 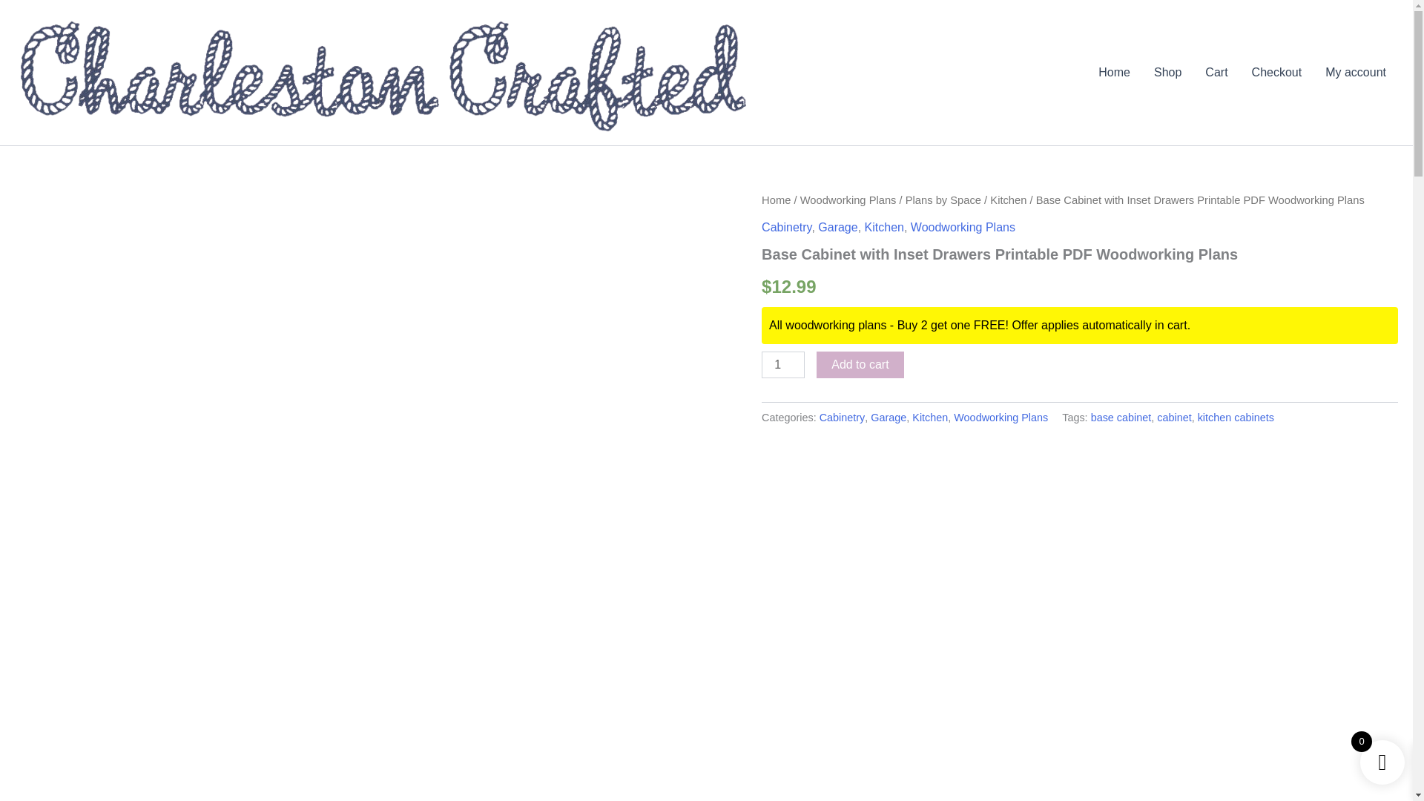 I want to click on My account, so click(x=1356, y=73).